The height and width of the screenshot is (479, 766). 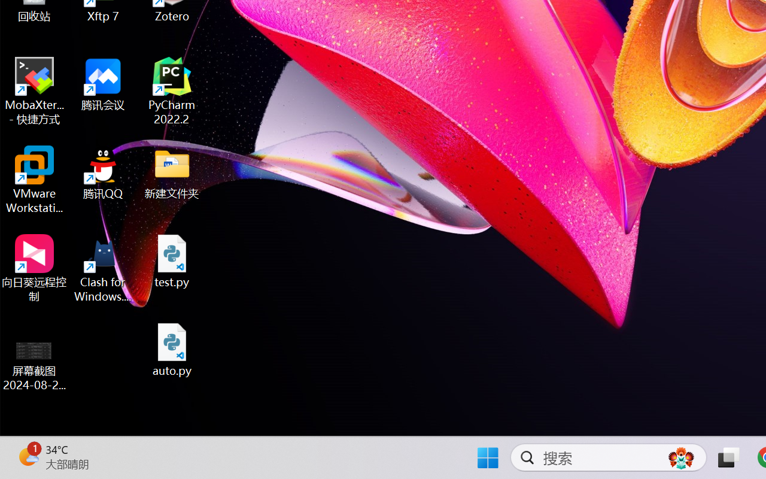 I want to click on VMware Workstation Pro, so click(x=35, y=180).